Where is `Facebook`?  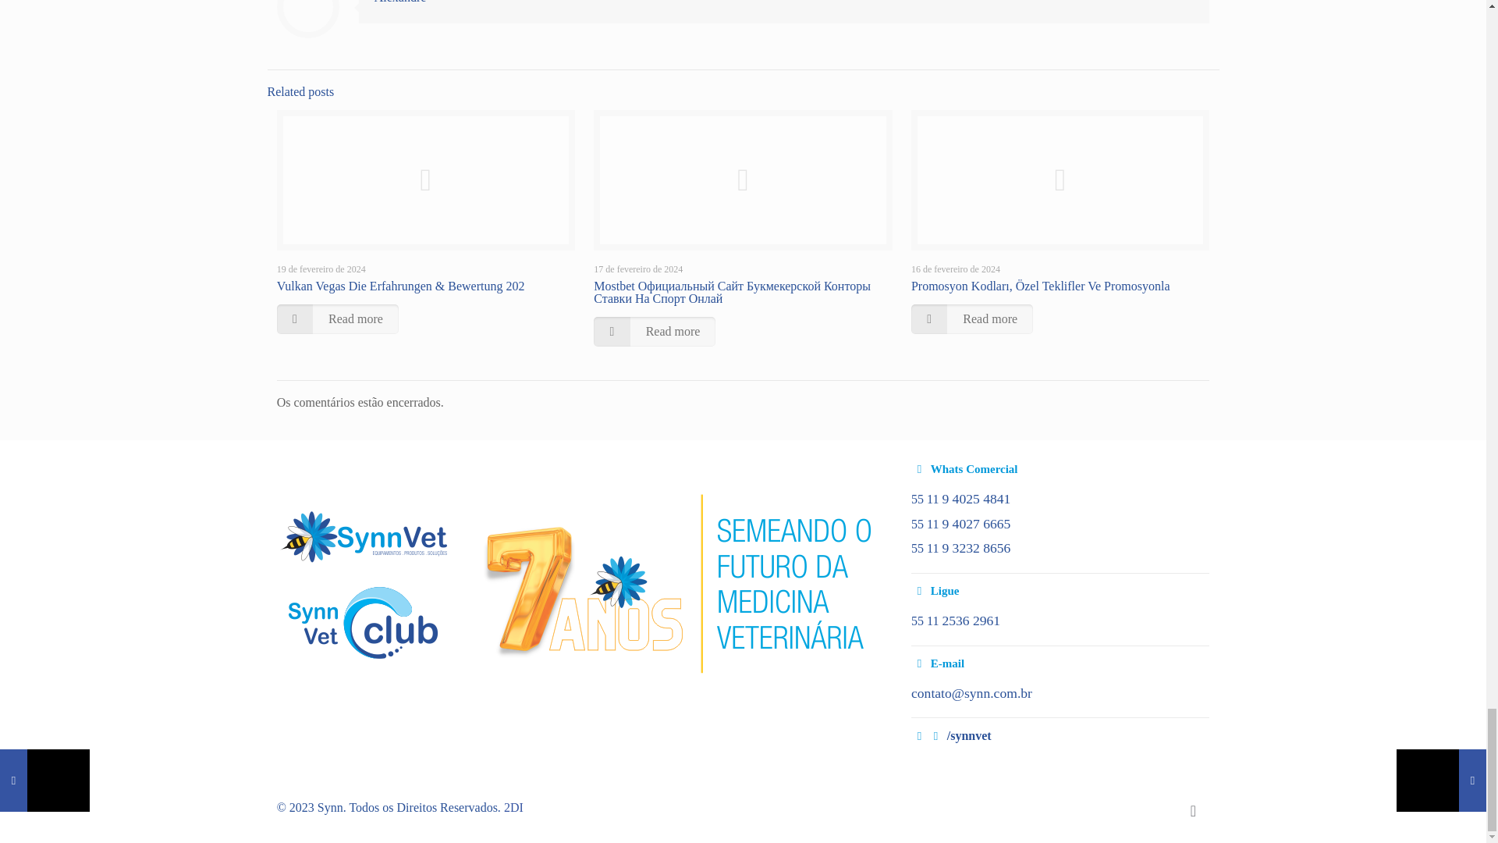 Facebook is located at coordinates (1131, 808).